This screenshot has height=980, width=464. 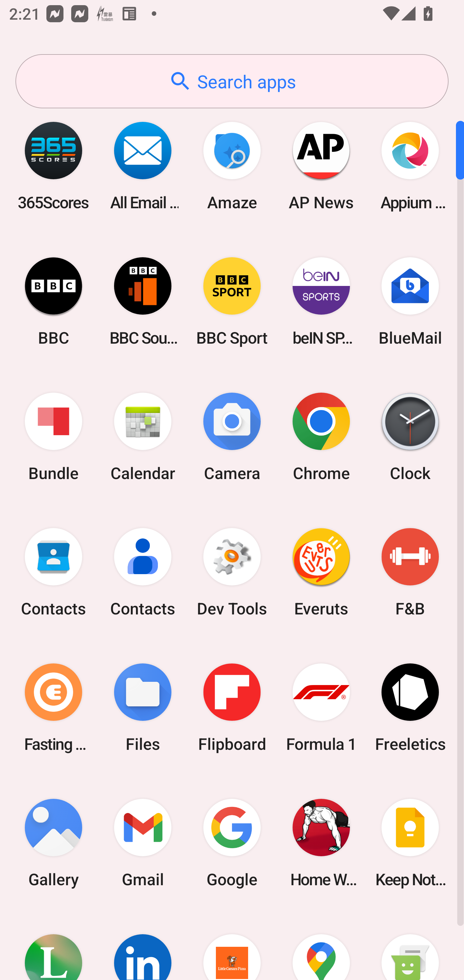 What do you see at coordinates (143, 437) in the screenshot?
I see `Calendar` at bounding box center [143, 437].